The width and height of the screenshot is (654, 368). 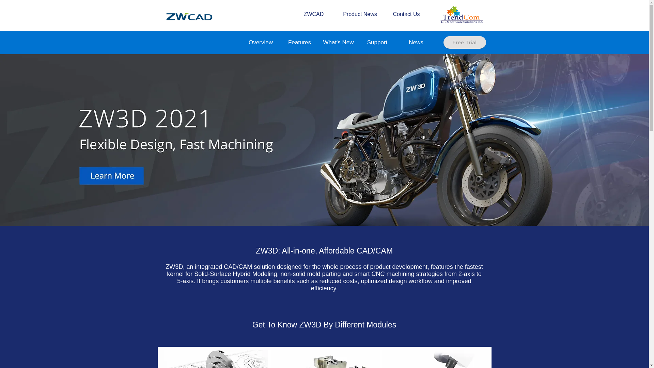 What do you see at coordinates (406, 14) in the screenshot?
I see `Contact Us` at bounding box center [406, 14].